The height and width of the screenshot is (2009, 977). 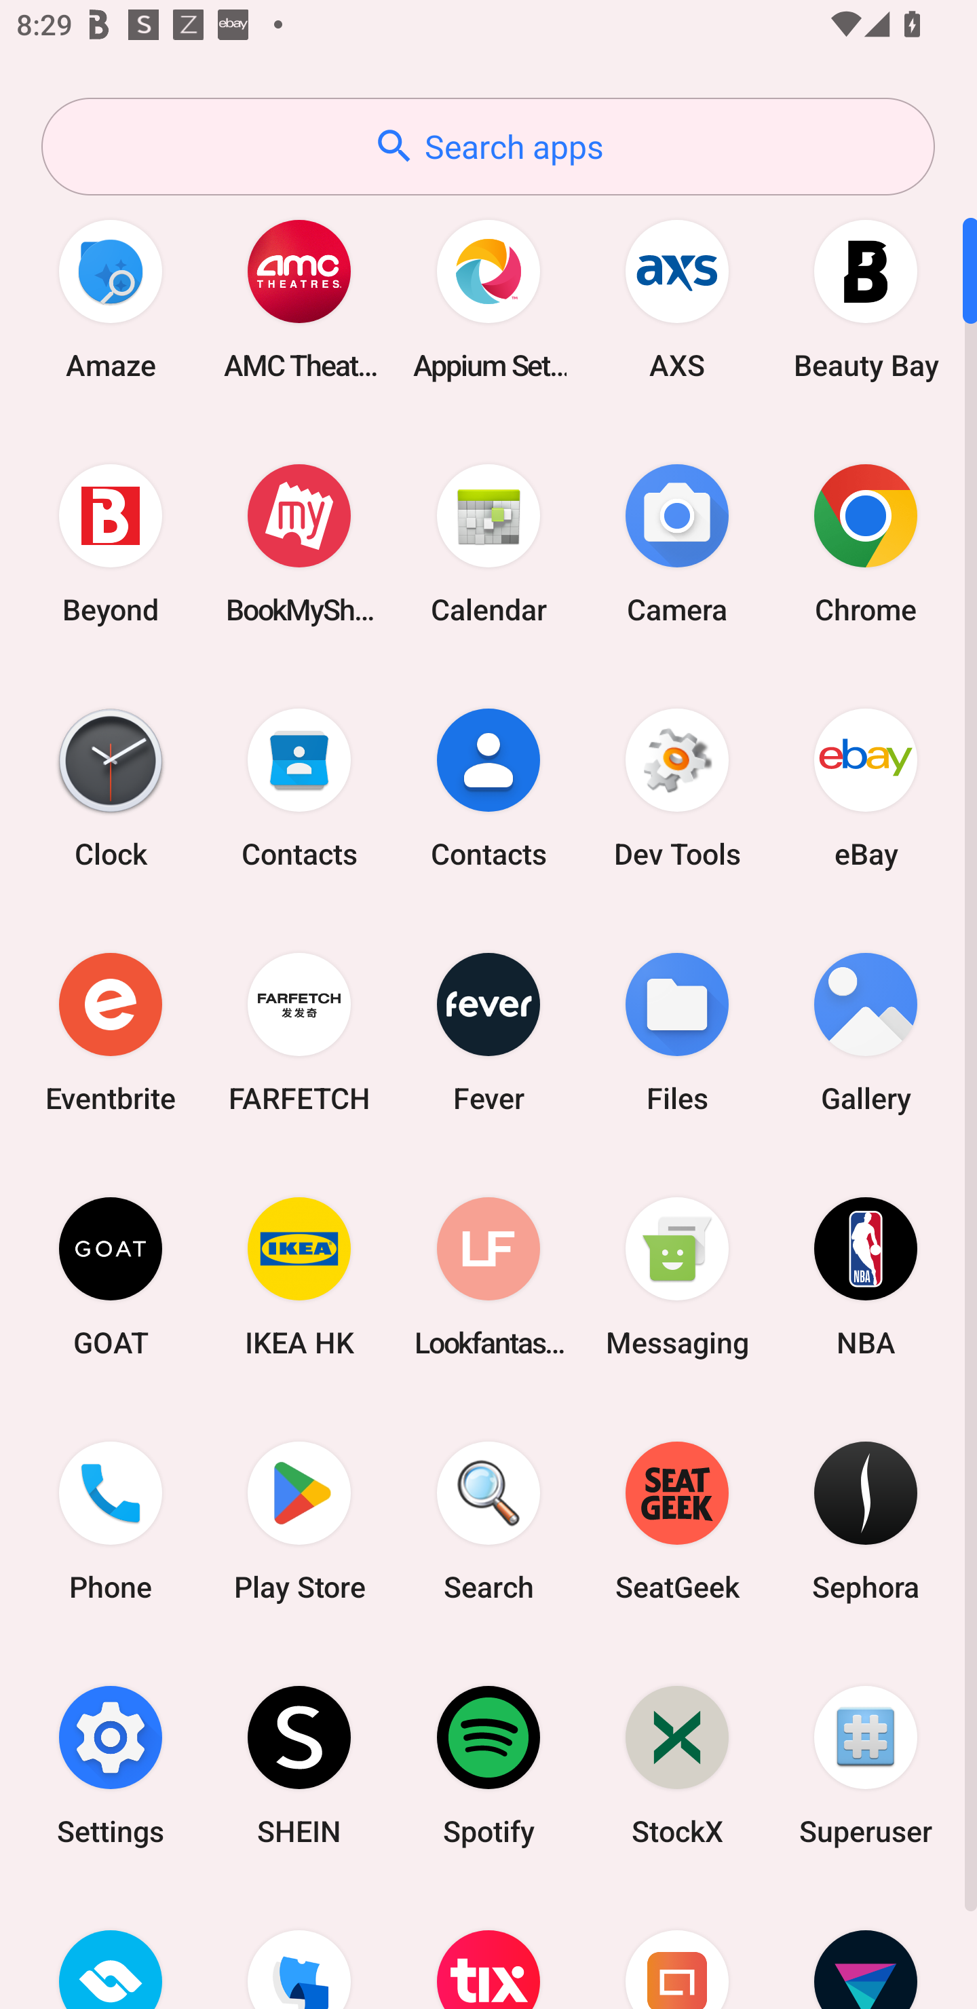 I want to click on FARFETCH, so click(x=299, y=1032).